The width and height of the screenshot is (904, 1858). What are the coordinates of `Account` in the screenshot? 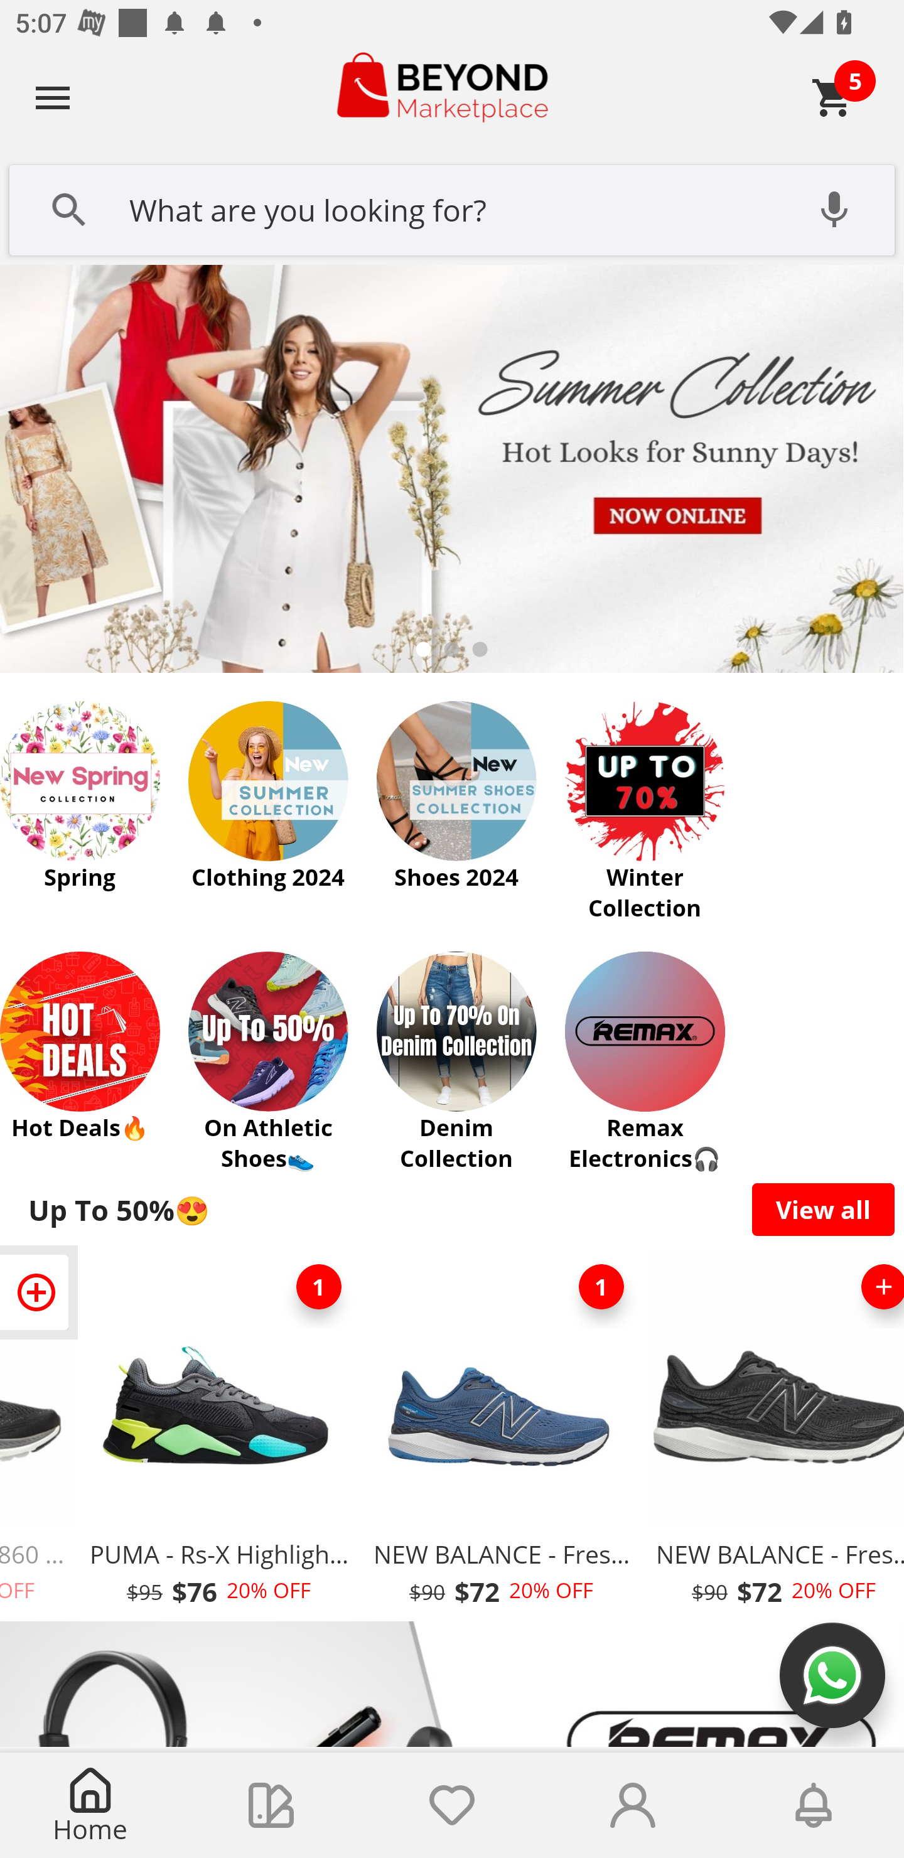 It's located at (633, 1805).